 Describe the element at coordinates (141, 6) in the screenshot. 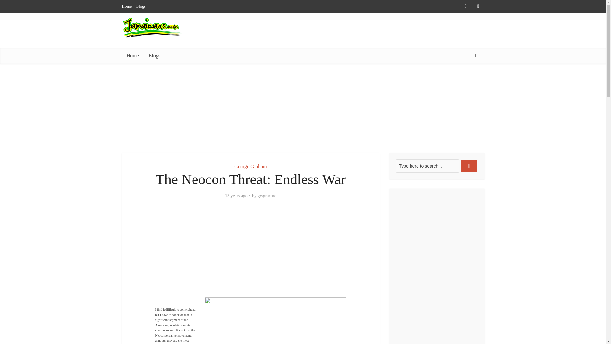

I see `Blogs` at that location.